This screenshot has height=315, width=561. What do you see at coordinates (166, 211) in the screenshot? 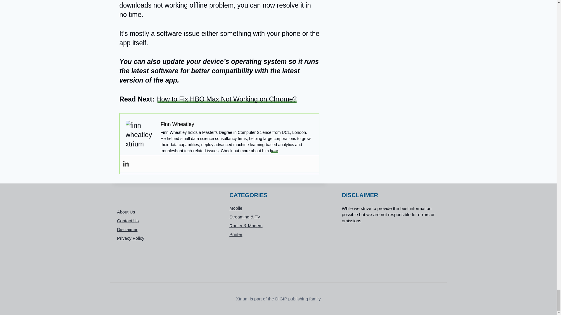
I see `About Us` at bounding box center [166, 211].